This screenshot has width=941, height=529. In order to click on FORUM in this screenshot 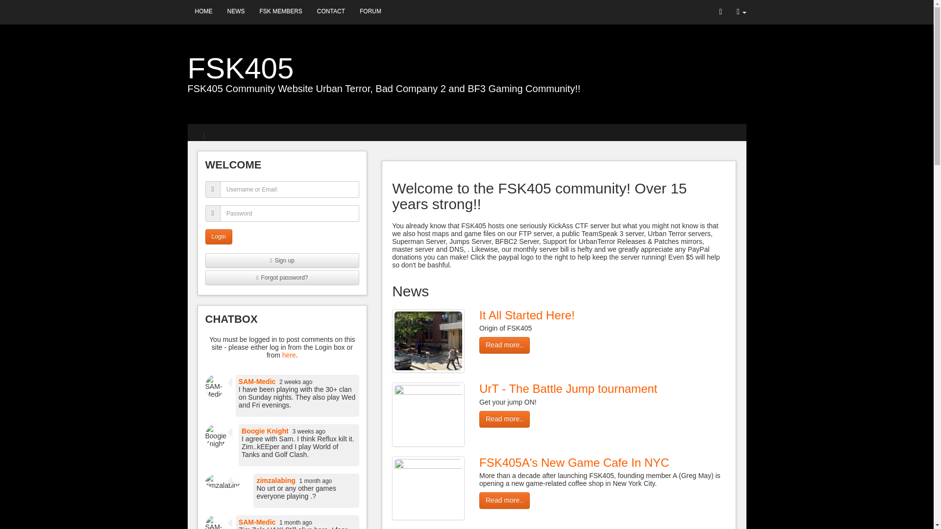, I will do `click(370, 11)`.